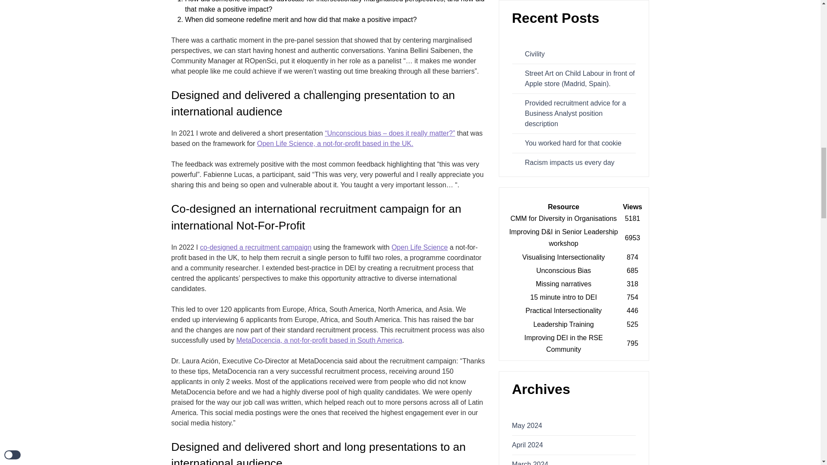 This screenshot has height=465, width=827. I want to click on co-designed a recruitment campaign, so click(256, 247).